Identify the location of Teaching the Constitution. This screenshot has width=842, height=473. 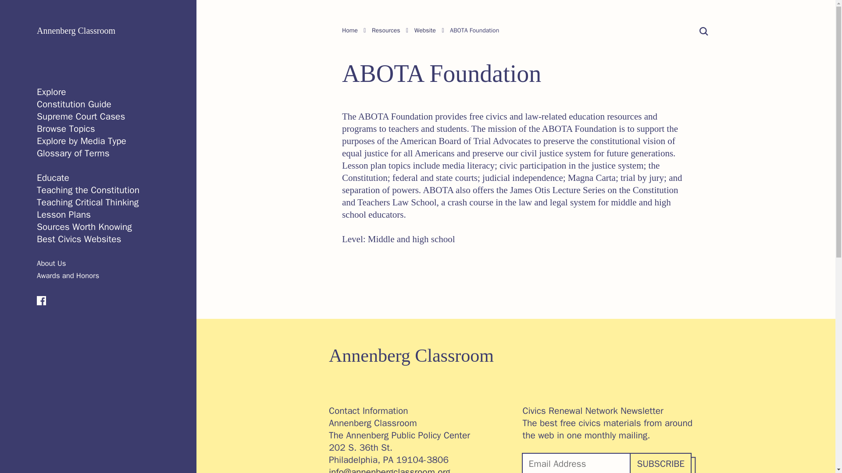
(88, 190).